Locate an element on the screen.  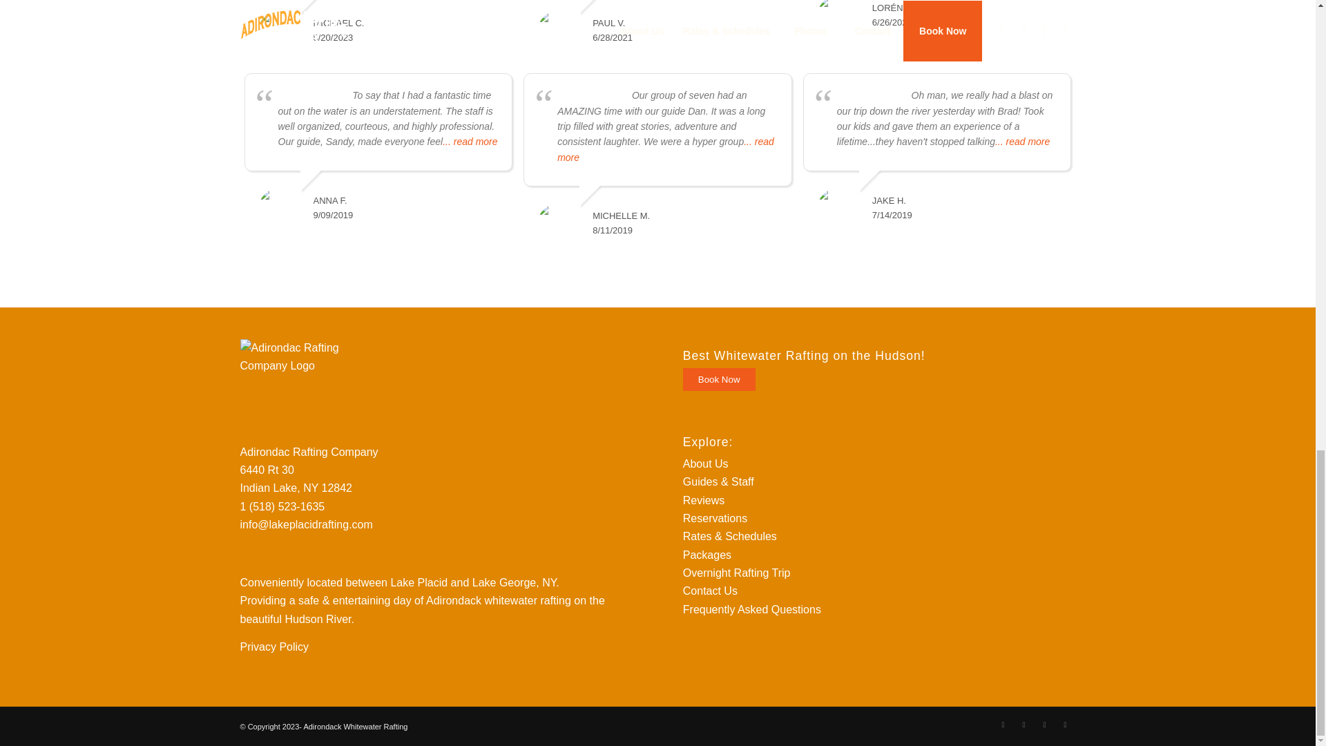
Instagram is located at coordinates (1024, 724).